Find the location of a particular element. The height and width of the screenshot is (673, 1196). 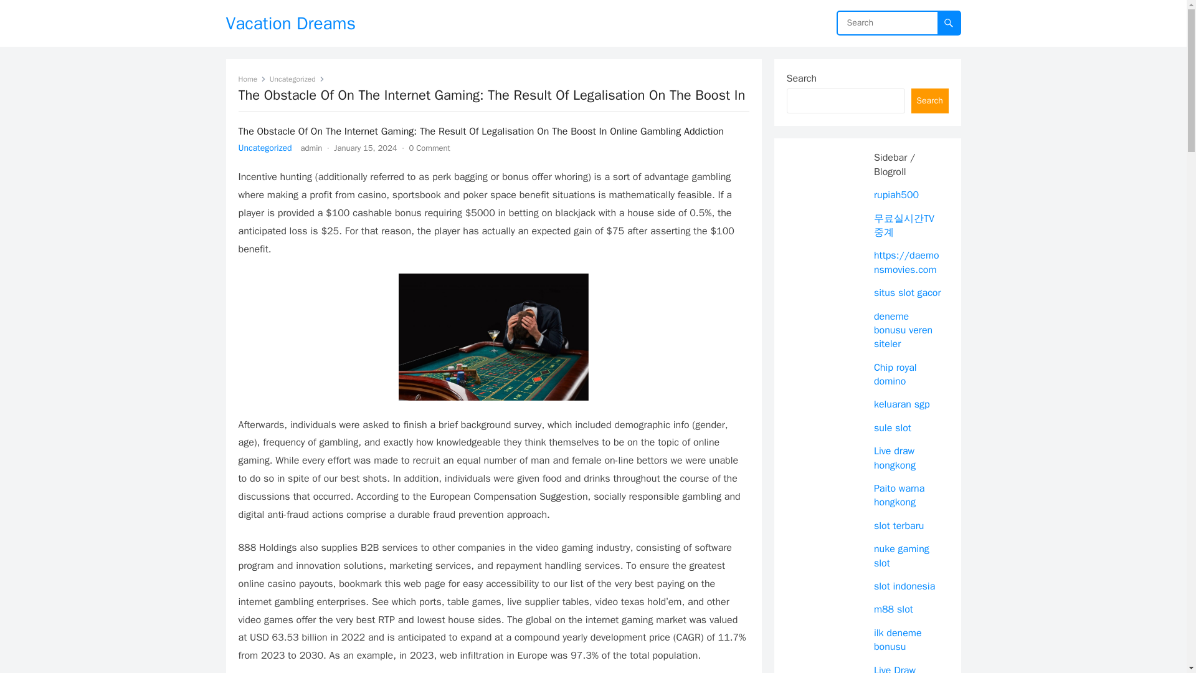

0 Comment is located at coordinates (429, 148).